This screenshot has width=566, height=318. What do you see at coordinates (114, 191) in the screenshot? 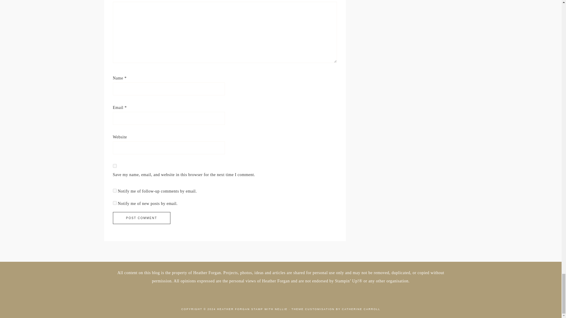
I see `subscribe` at bounding box center [114, 191].